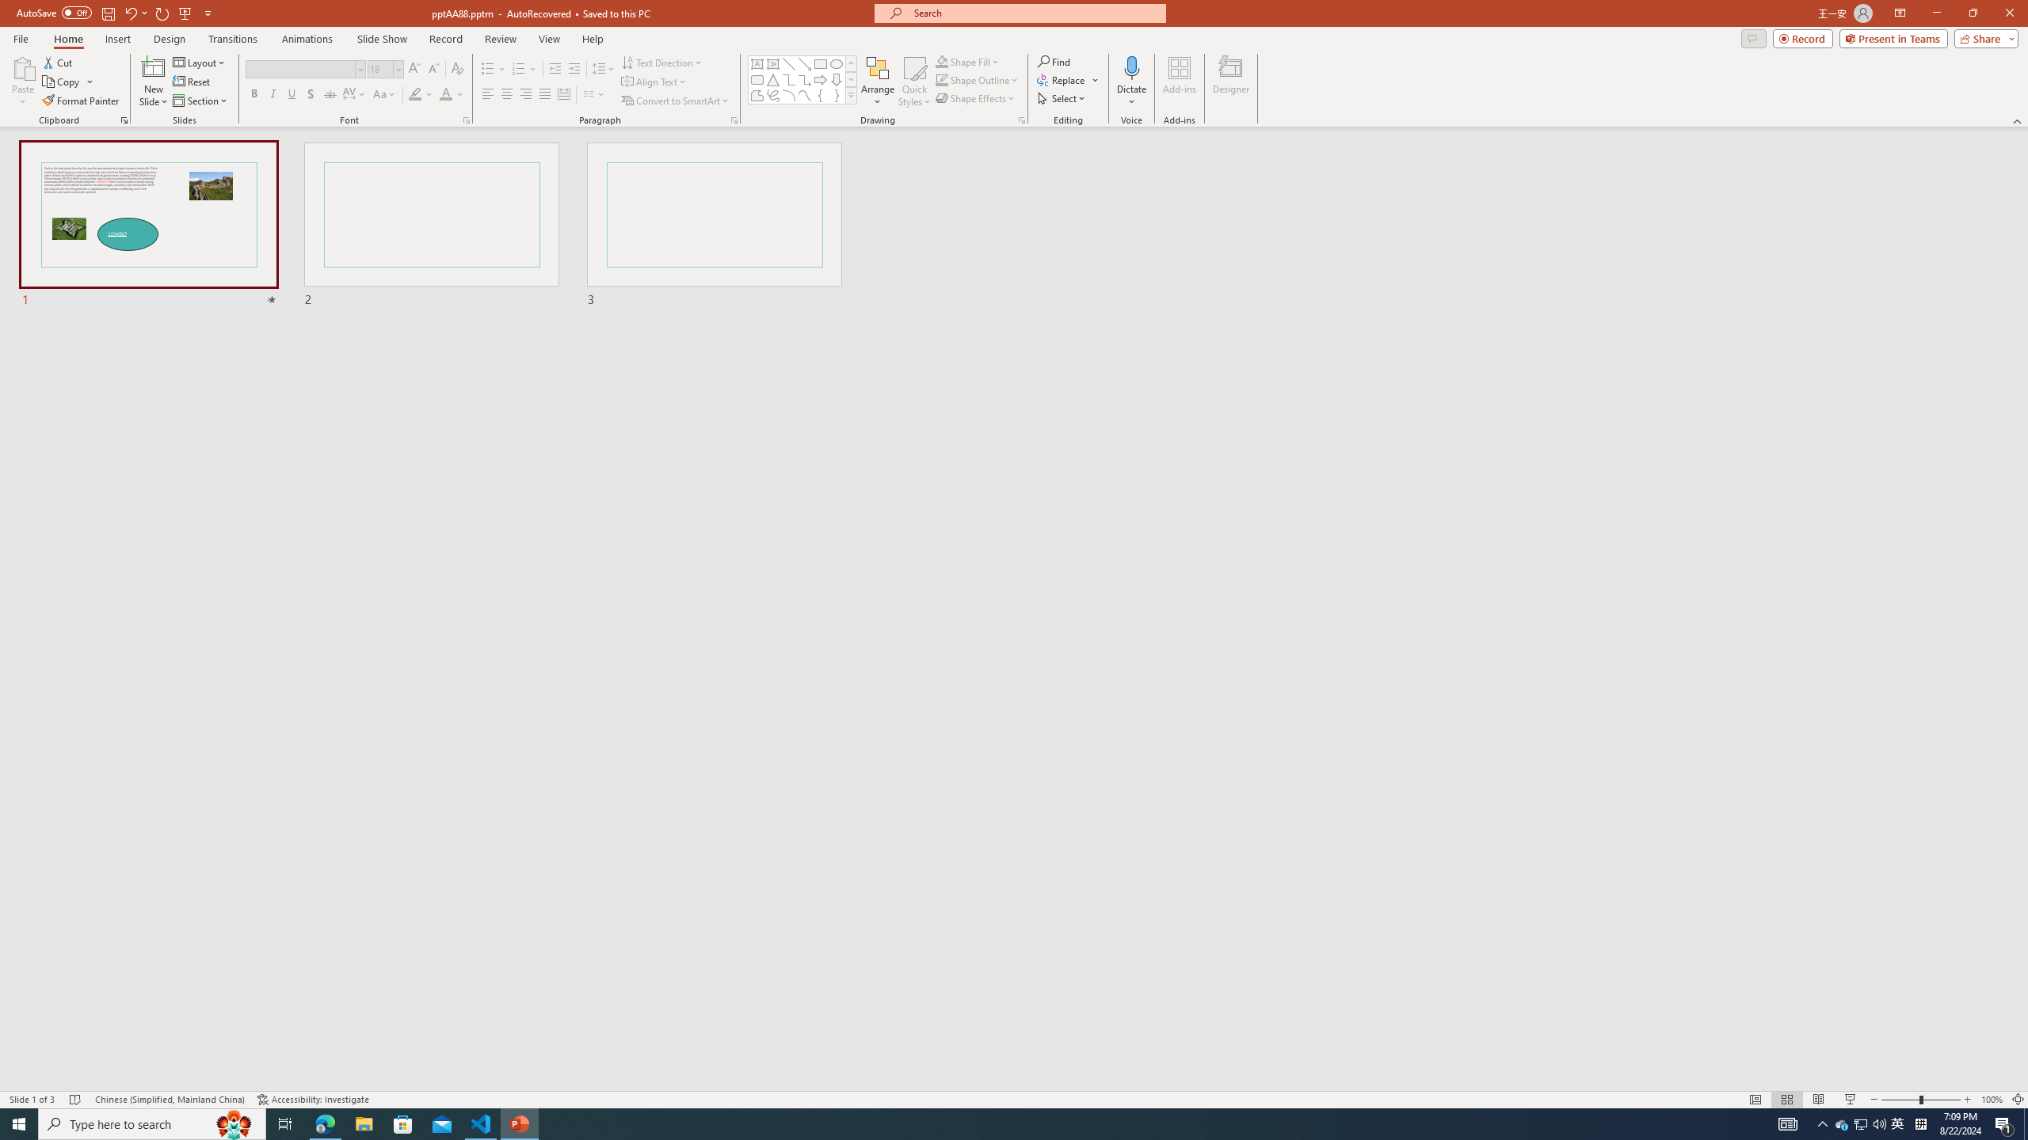  I want to click on Text Highlight Color, so click(421, 95).